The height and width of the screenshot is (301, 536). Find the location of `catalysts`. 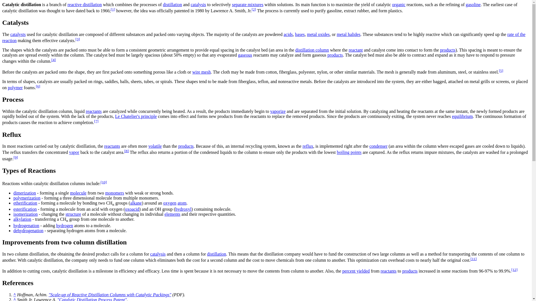

catalysts is located at coordinates (18, 34).